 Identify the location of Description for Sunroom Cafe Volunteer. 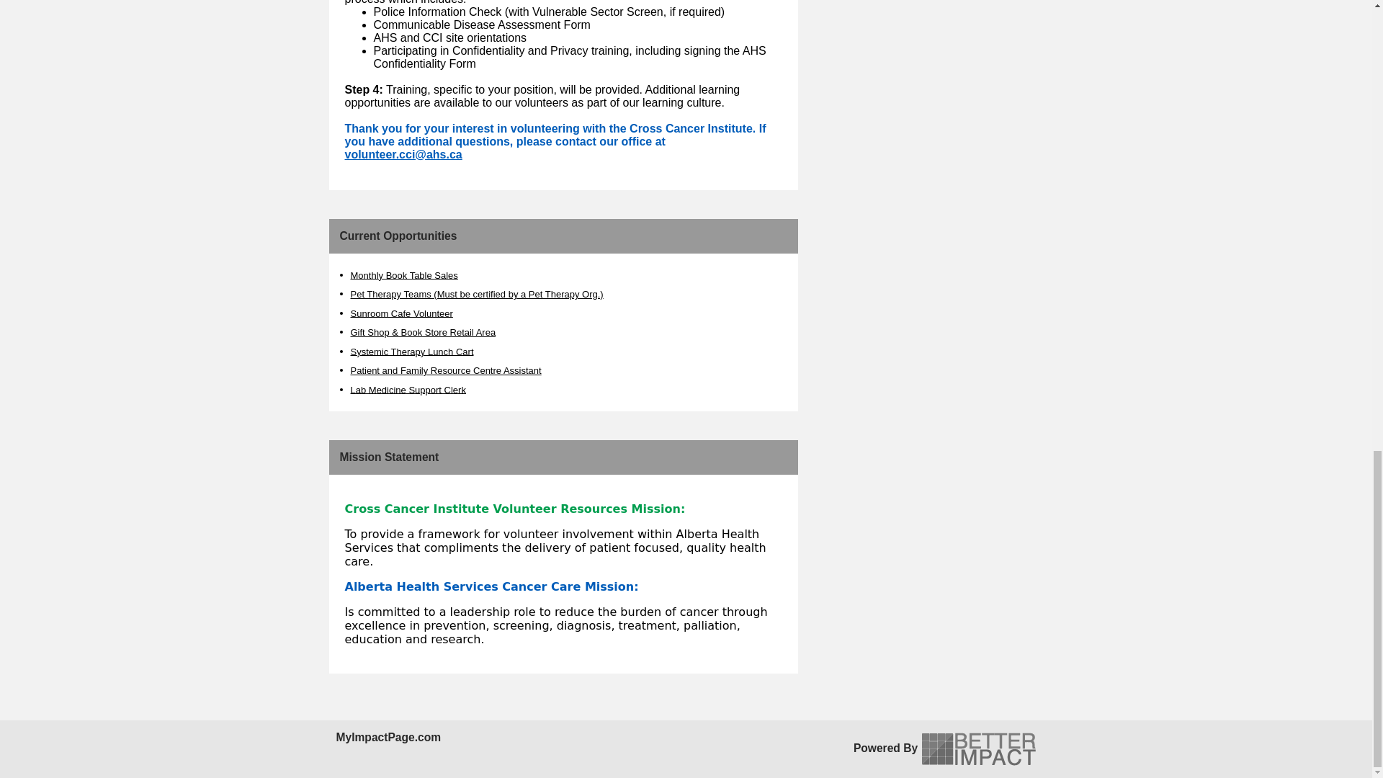
(461, 311).